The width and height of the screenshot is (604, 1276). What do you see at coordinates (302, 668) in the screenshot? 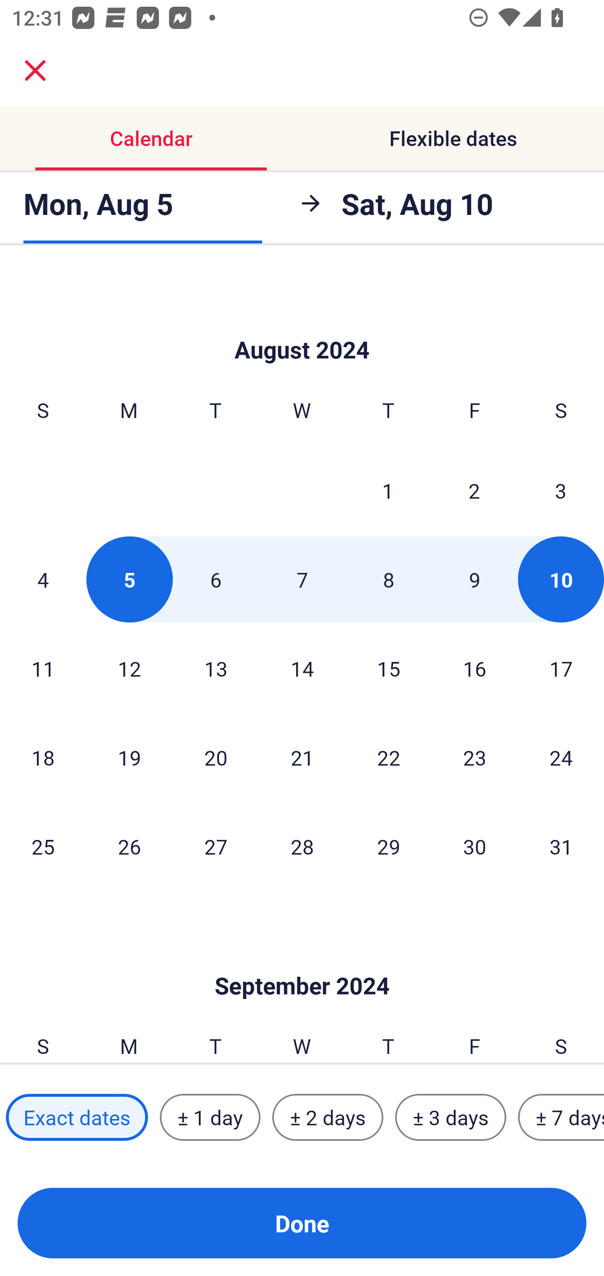
I see `14 Wednesday, August 14, 2024` at bounding box center [302, 668].